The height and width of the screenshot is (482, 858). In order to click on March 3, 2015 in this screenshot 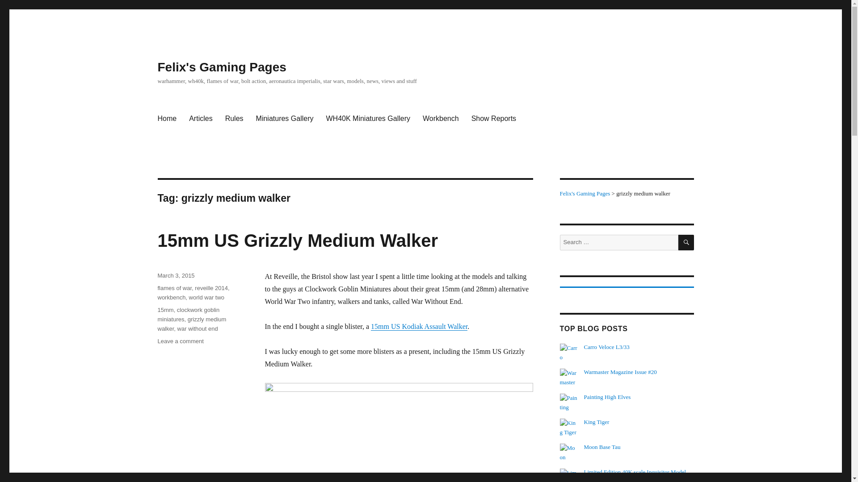, I will do `click(176, 276)`.